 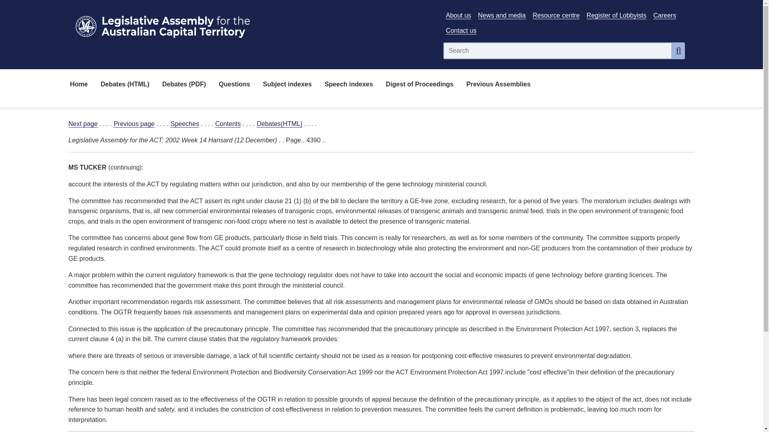 What do you see at coordinates (185, 124) in the screenshot?
I see `Speeches` at bounding box center [185, 124].